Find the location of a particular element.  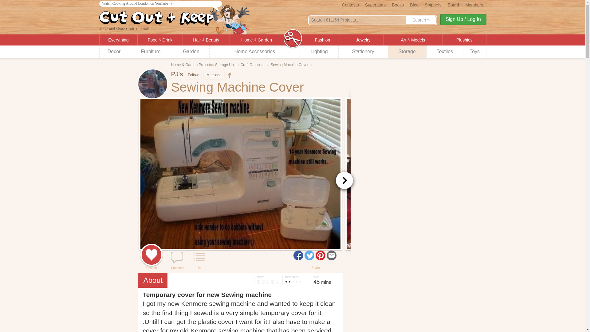

Contests is located at coordinates (350, 4).